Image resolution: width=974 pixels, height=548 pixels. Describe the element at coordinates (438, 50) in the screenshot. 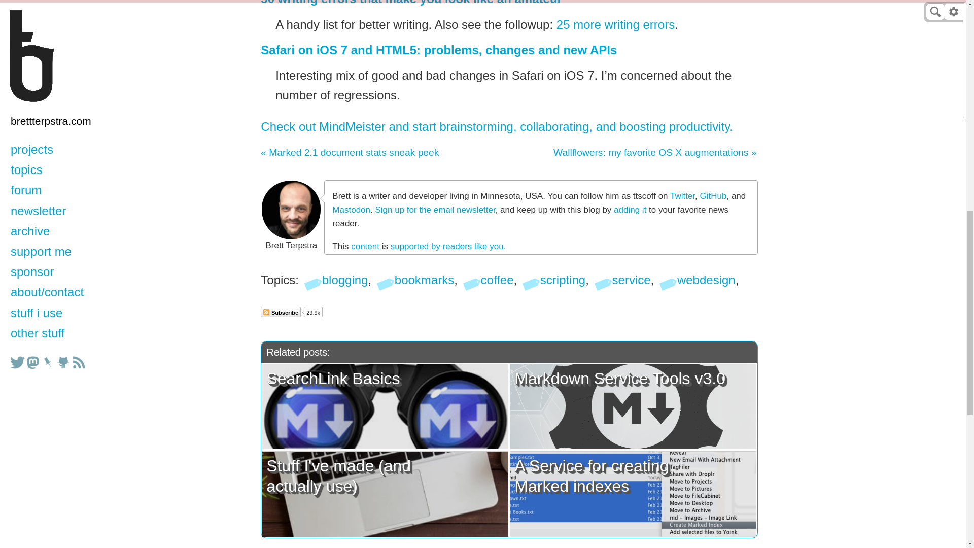

I see `Safari on iOS 7 and HTML5: problems, changes and new APIs` at that location.